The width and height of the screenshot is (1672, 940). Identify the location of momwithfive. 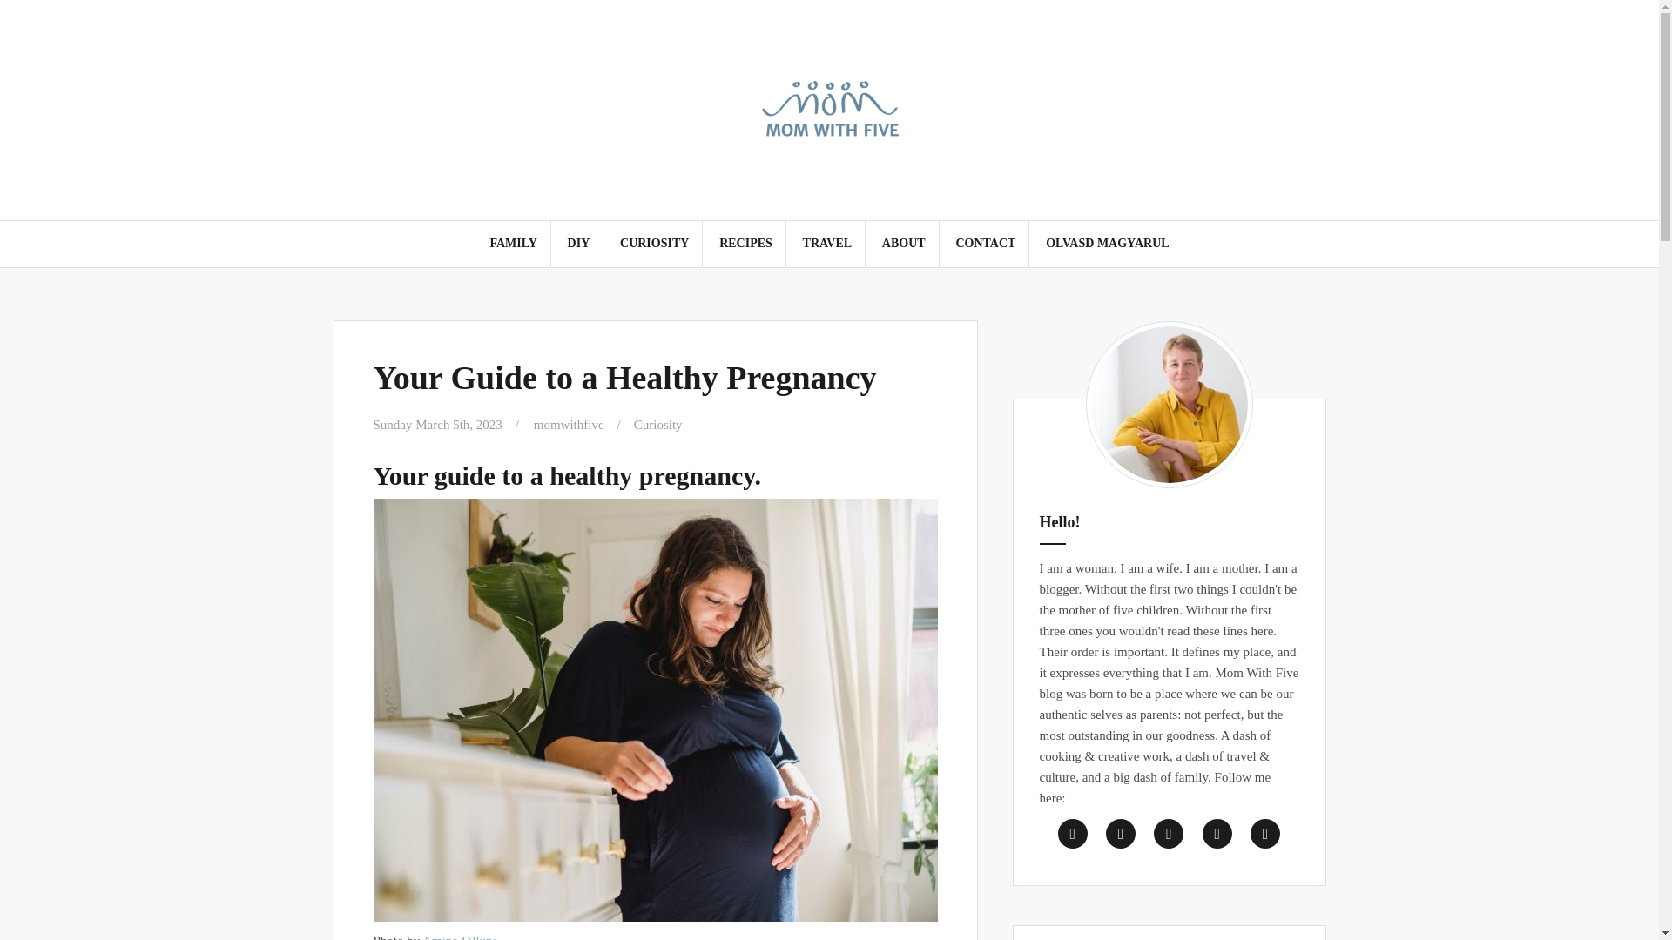
(568, 424).